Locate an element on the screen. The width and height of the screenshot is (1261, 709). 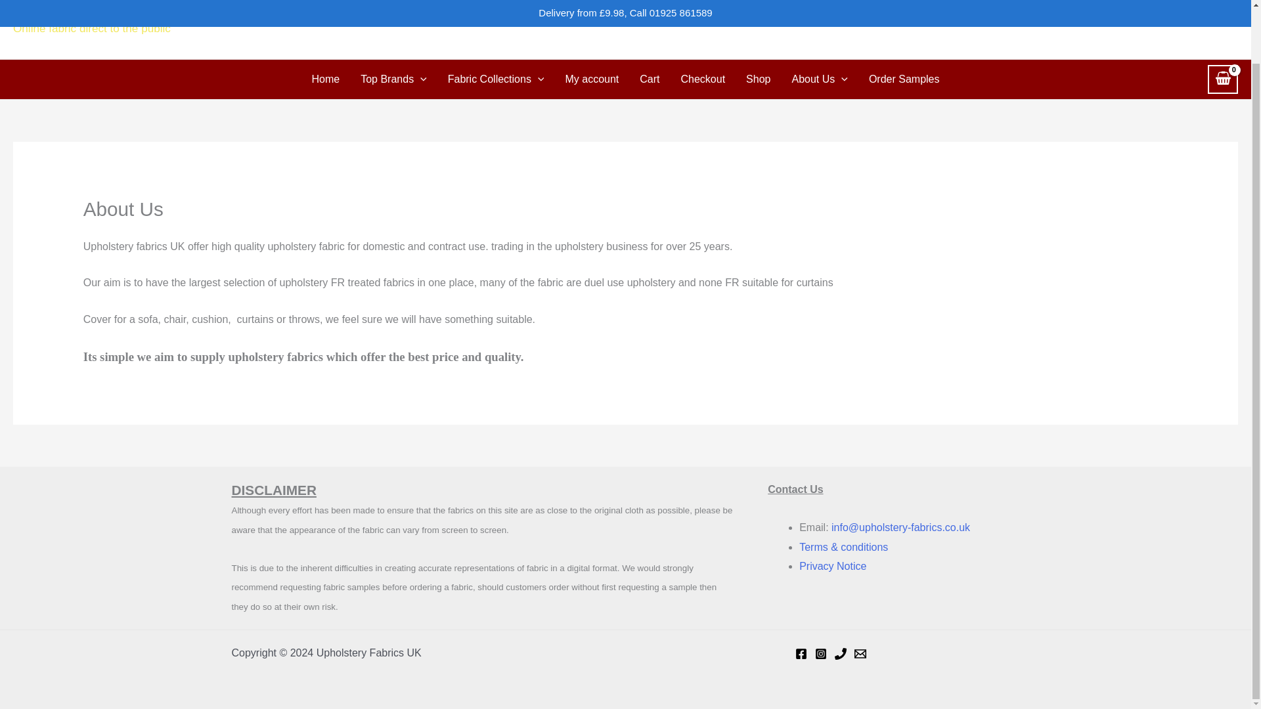
Fabric Collections is located at coordinates (496, 79).